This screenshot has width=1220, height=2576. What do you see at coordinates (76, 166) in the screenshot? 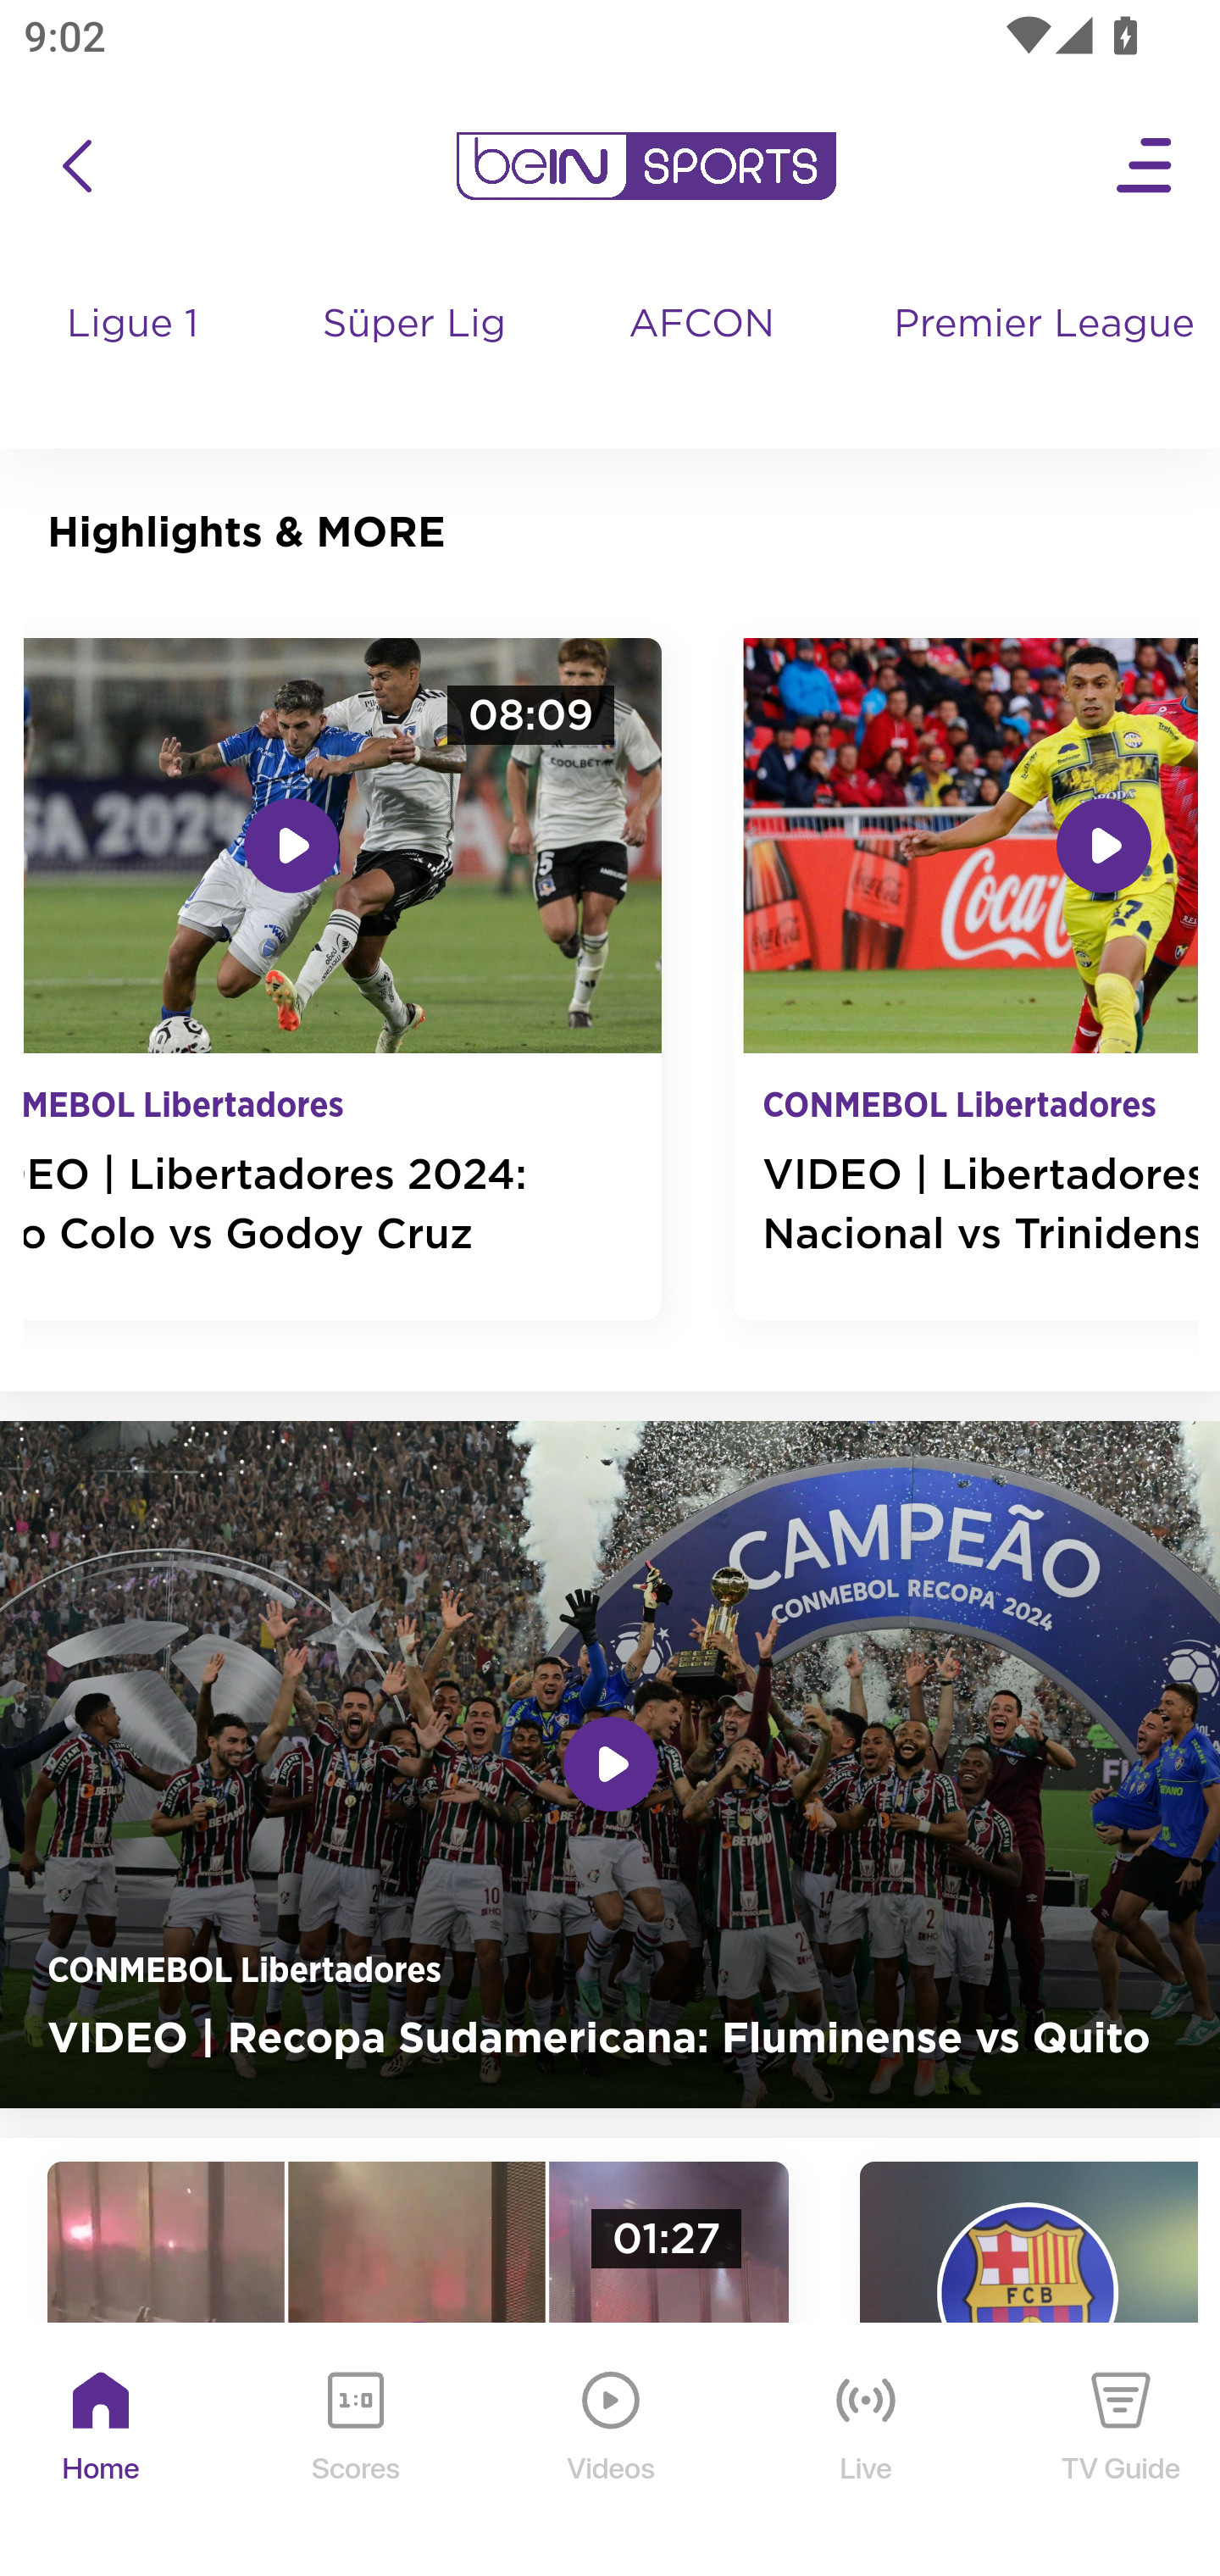
I see `icon back` at bounding box center [76, 166].